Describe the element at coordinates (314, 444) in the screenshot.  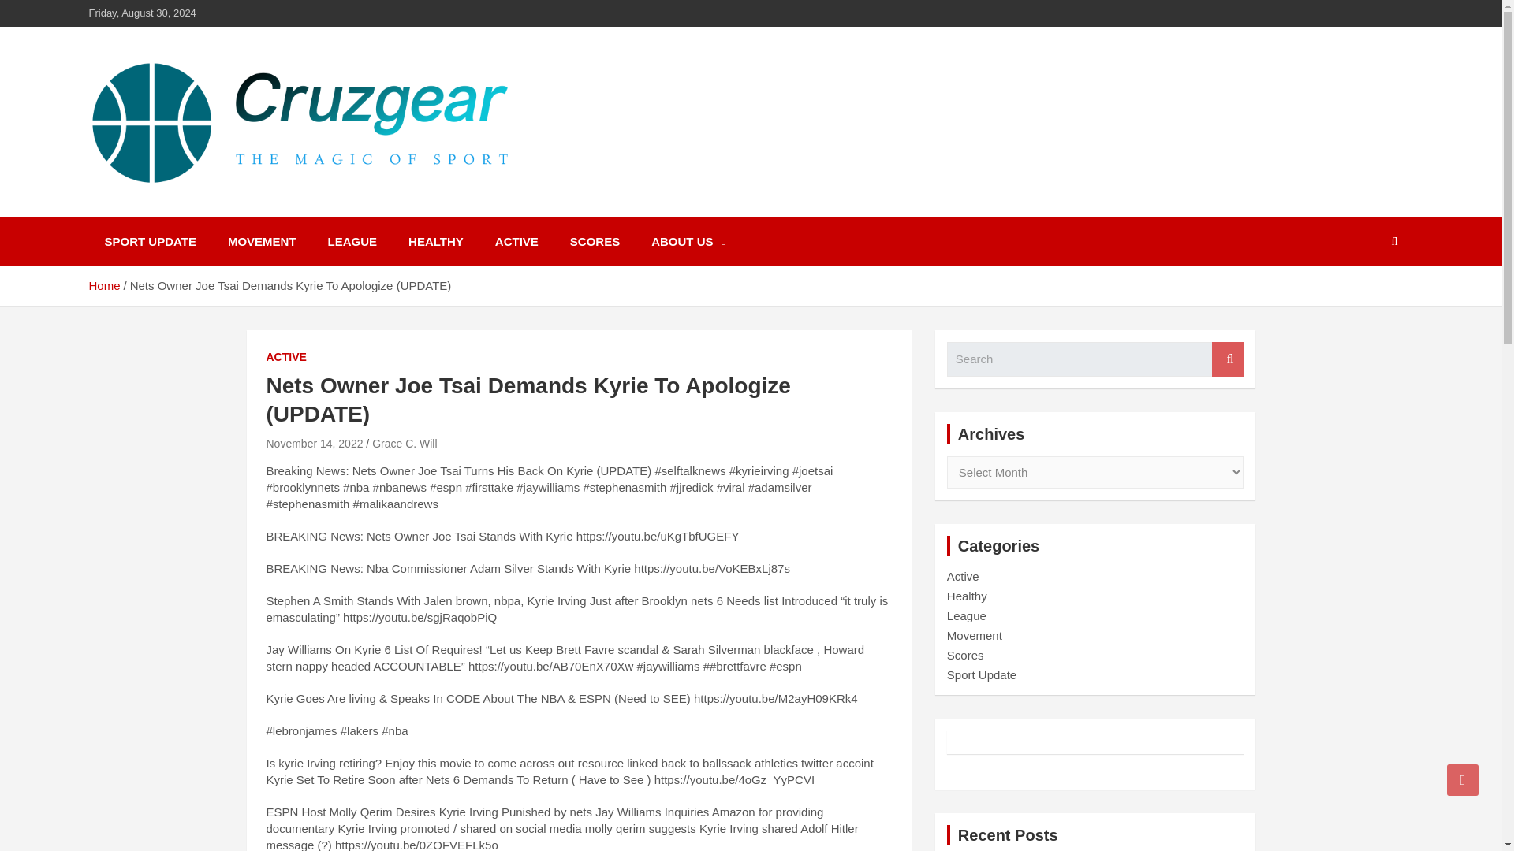
I see `November 14, 2022` at that location.